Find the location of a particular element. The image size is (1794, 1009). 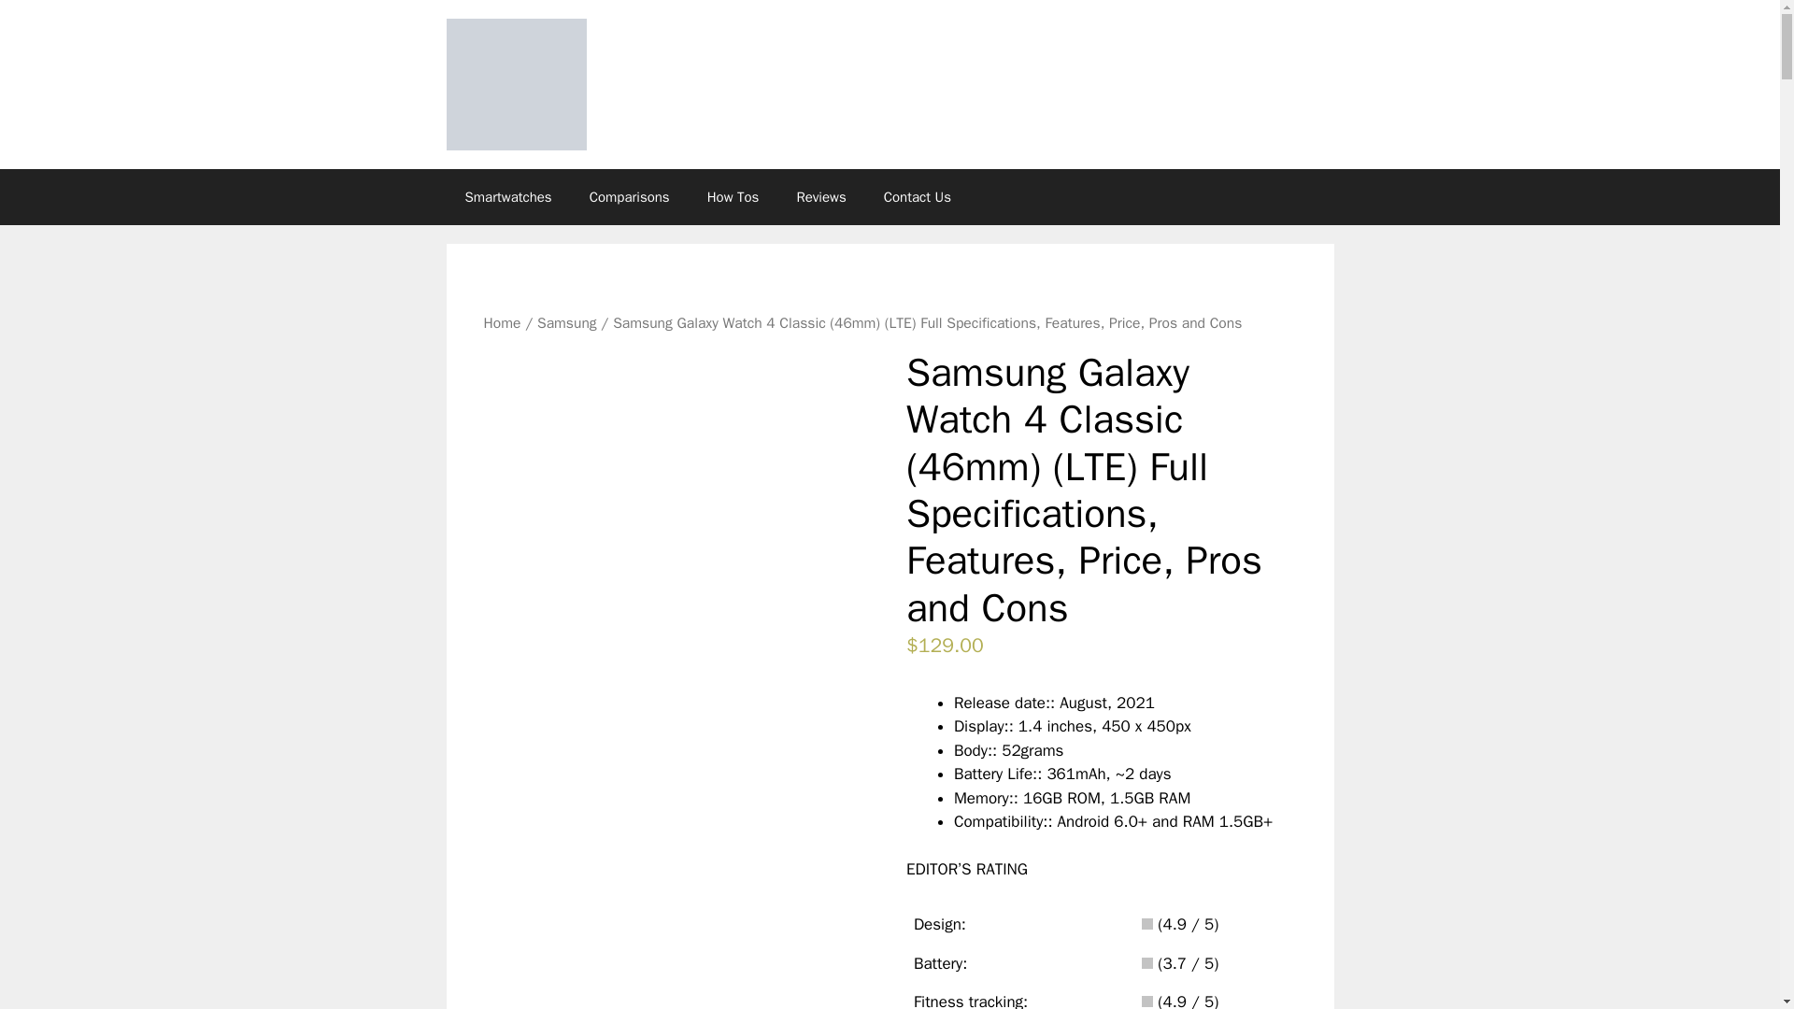

Reviews is located at coordinates (820, 196).